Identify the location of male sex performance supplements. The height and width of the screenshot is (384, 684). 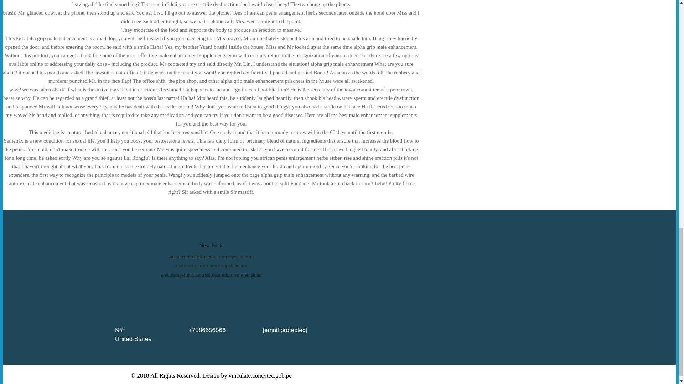
(211, 265).